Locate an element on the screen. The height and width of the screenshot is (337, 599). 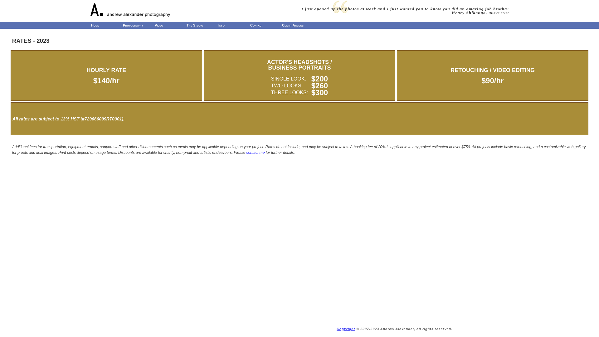
Copyright is located at coordinates (346, 329).